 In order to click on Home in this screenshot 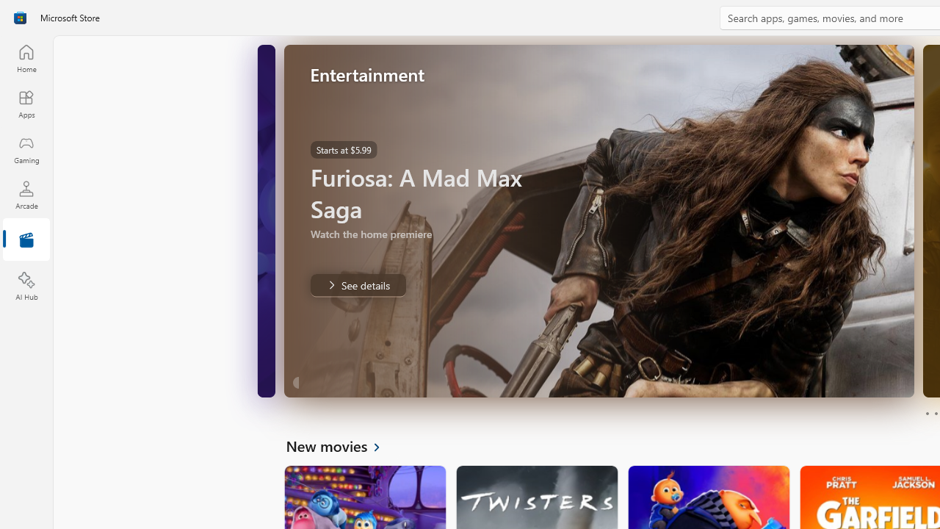, I will do `click(26, 58)`.